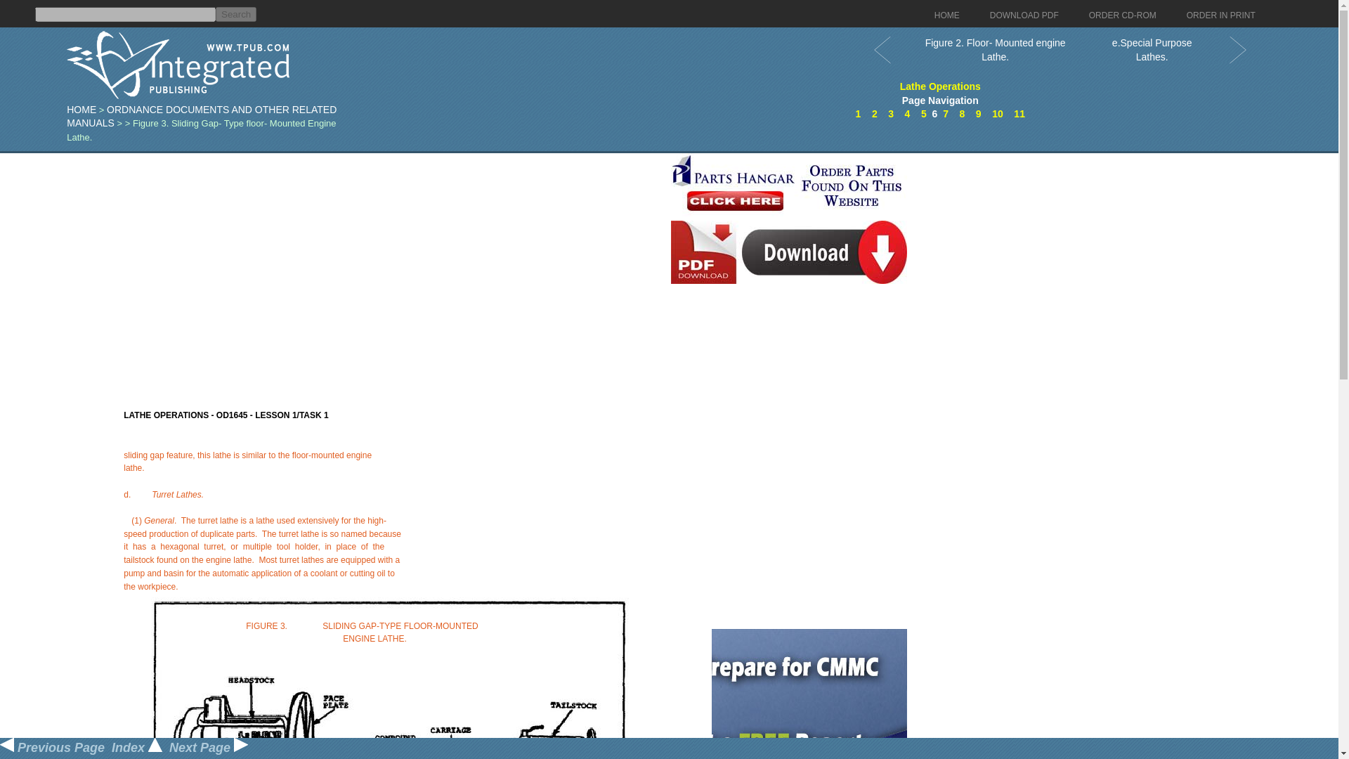 The image size is (1349, 759). What do you see at coordinates (201, 116) in the screenshot?
I see `ORDNANCE DOCUMENTS AND OTHER RELATED MANUALS` at bounding box center [201, 116].